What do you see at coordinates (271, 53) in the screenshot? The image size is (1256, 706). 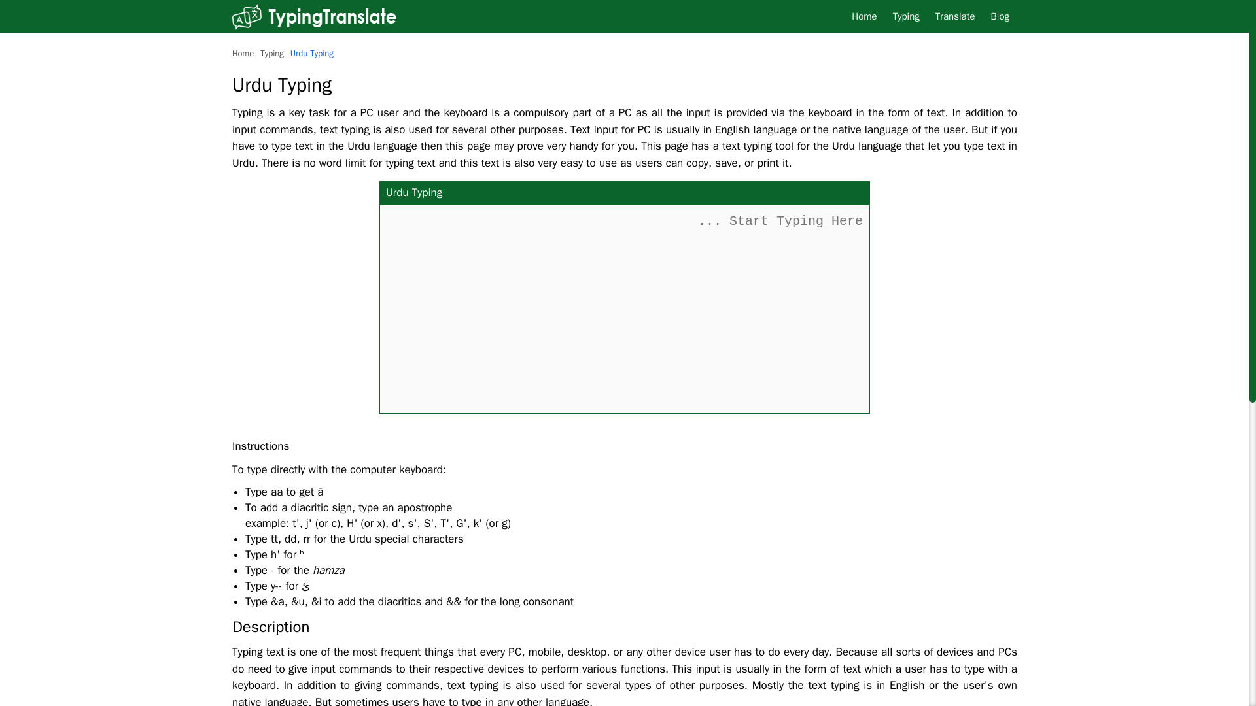 I see `Typing` at bounding box center [271, 53].